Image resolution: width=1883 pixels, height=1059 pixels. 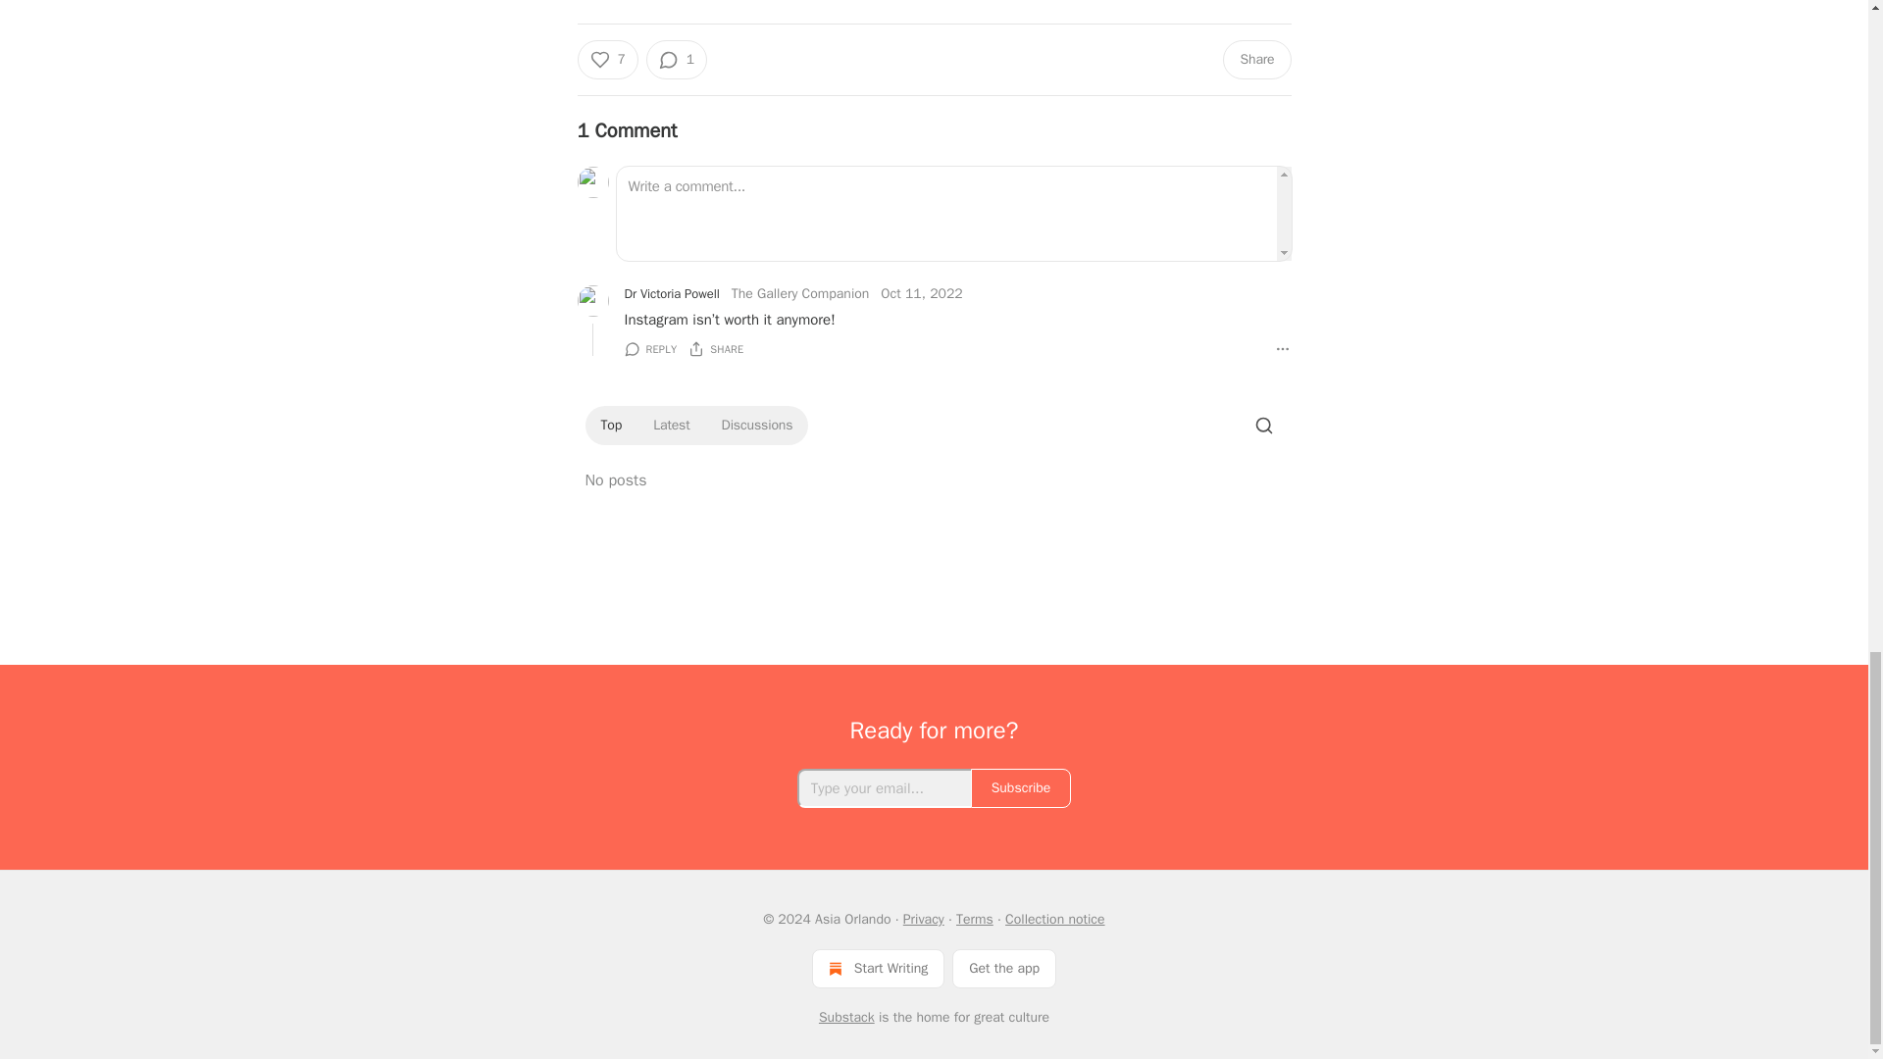 I want to click on Share, so click(x=1255, y=60).